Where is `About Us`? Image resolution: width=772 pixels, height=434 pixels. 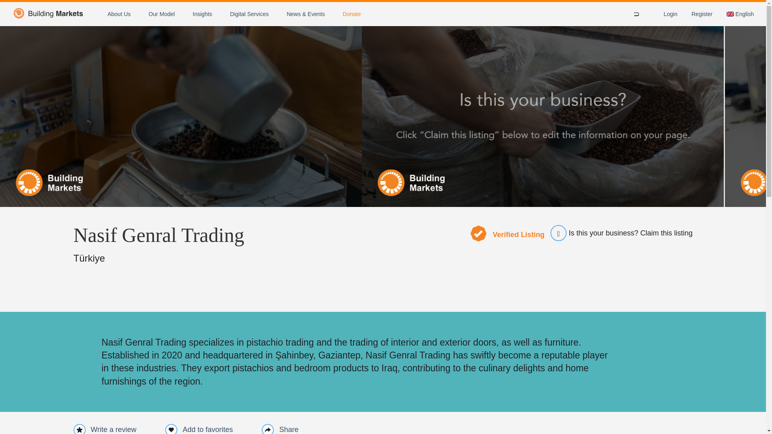 About Us is located at coordinates (119, 14).